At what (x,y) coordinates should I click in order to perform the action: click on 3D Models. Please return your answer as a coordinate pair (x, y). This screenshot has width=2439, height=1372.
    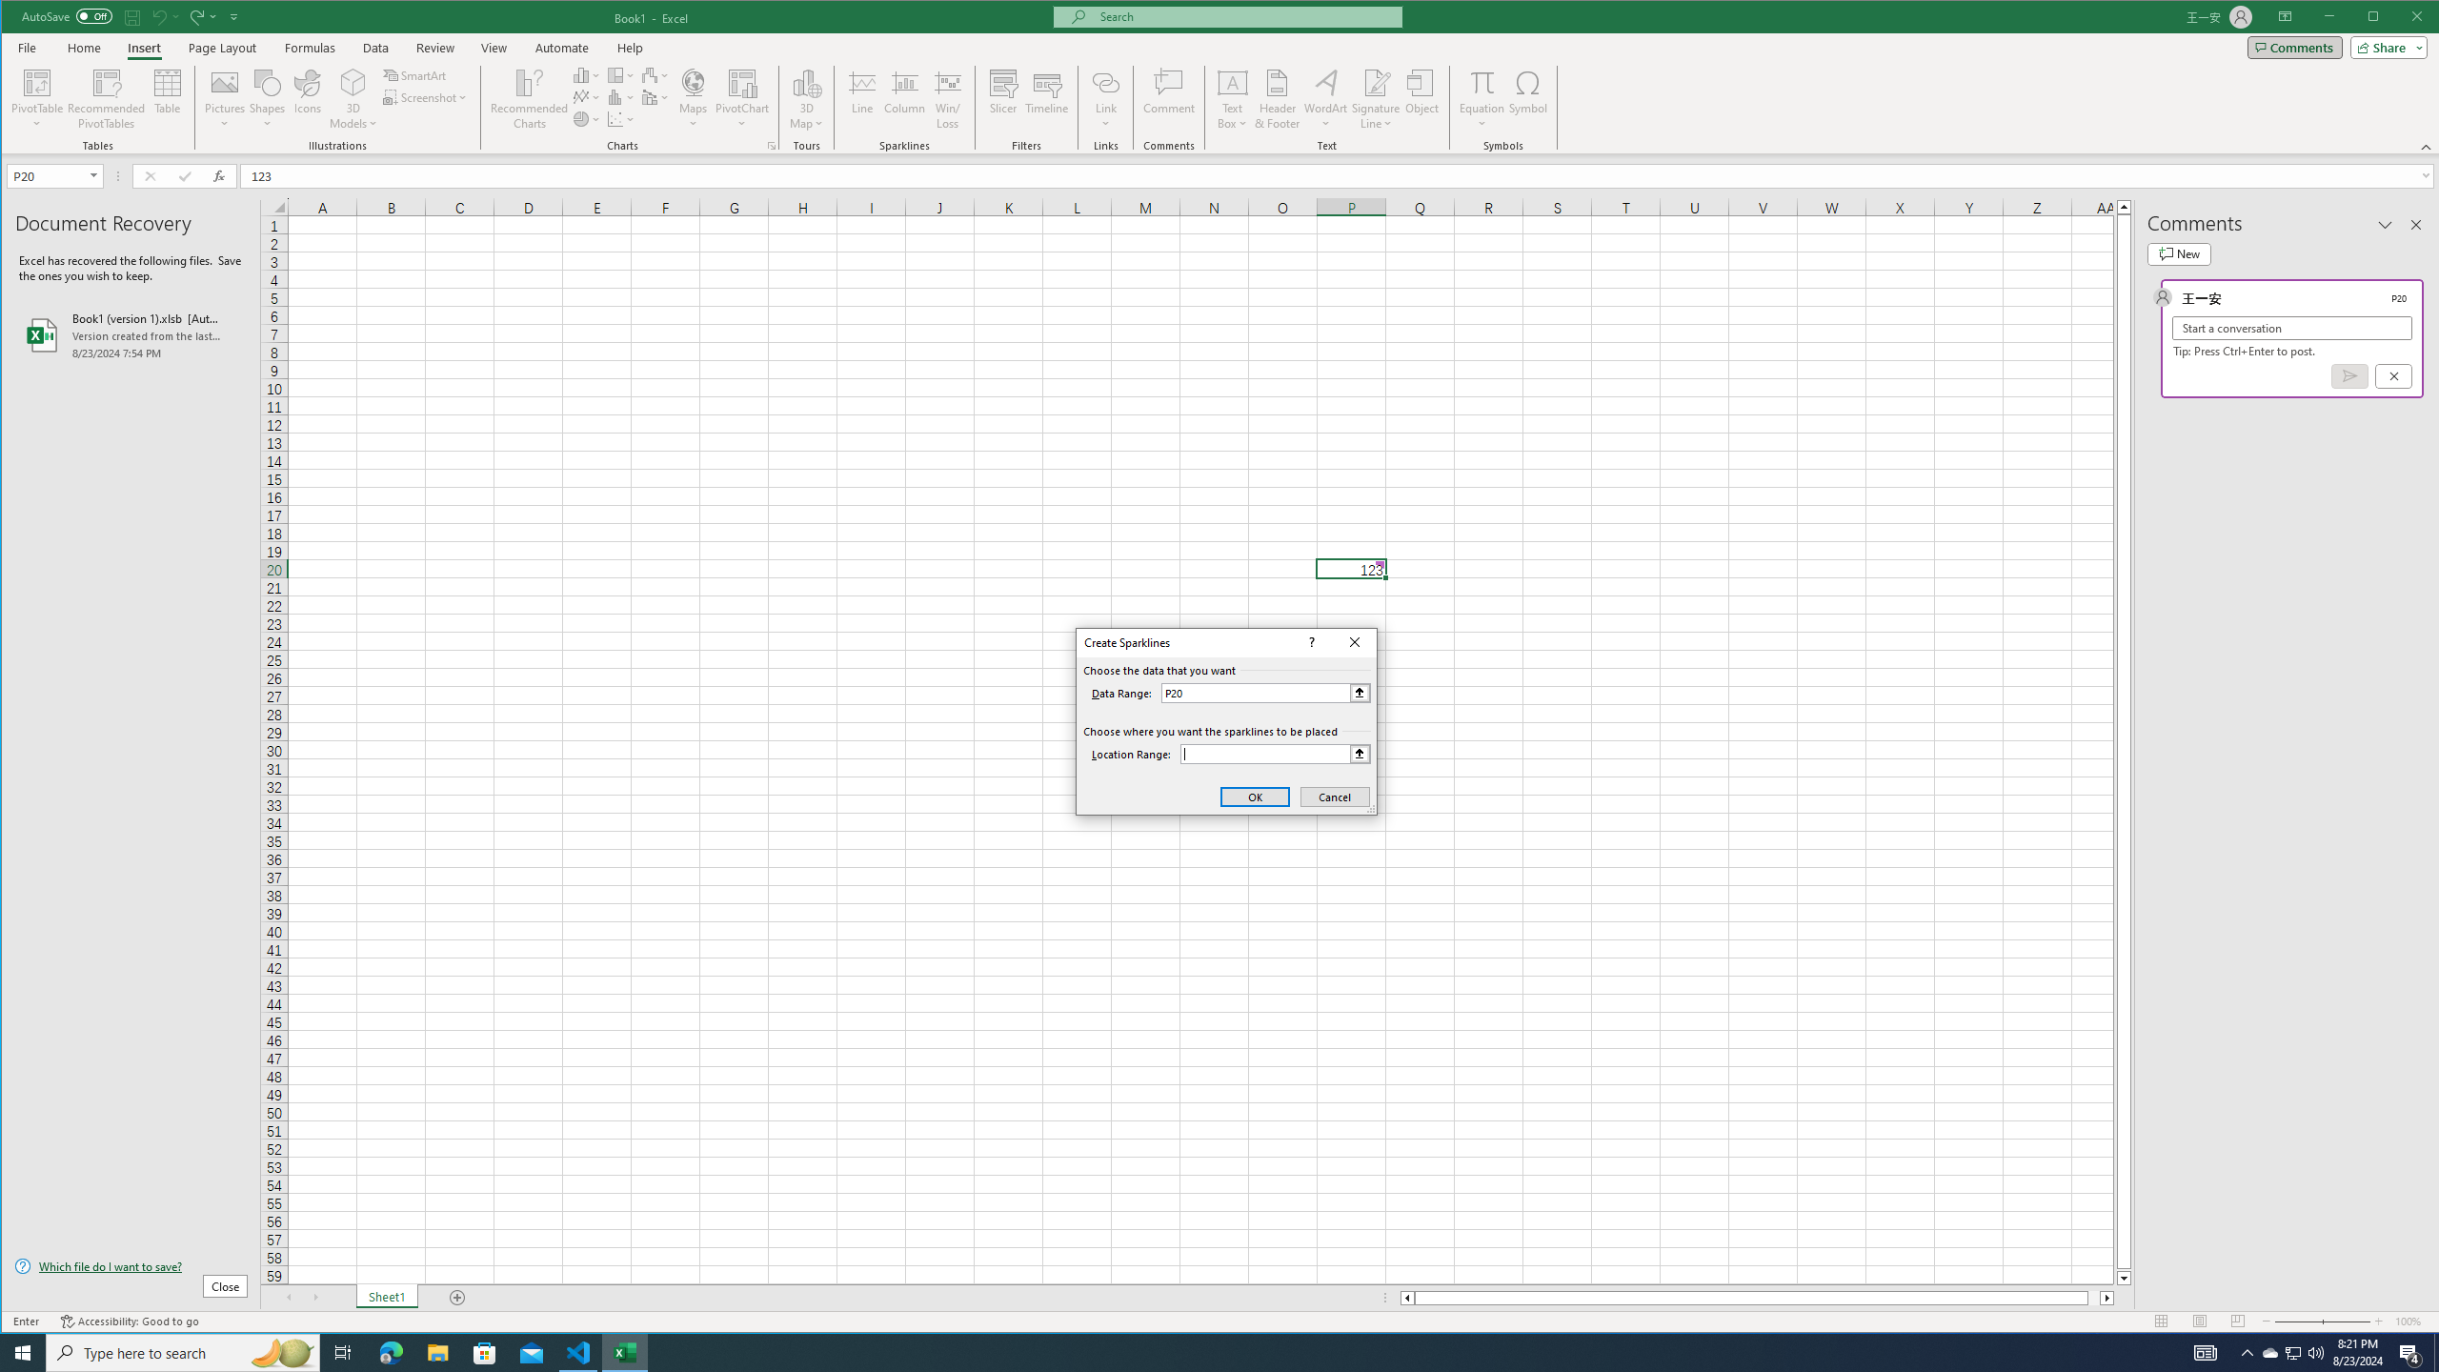
    Looking at the image, I should click on (353, 82).